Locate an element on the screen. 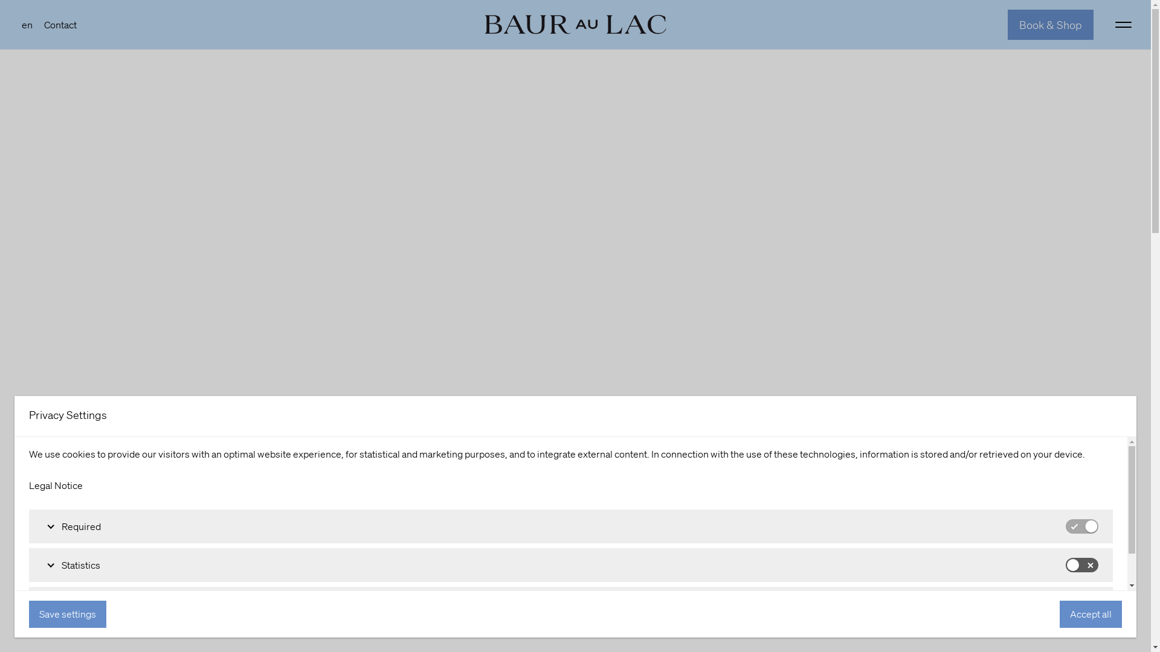  Book & Shop is located at coordinates (1051, 25).